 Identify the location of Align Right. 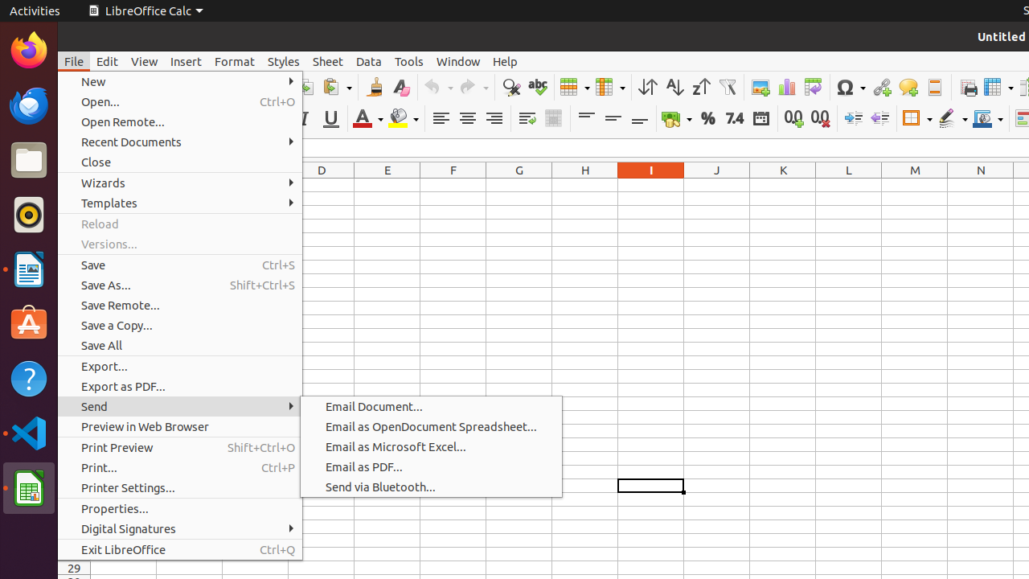
(494, 119).